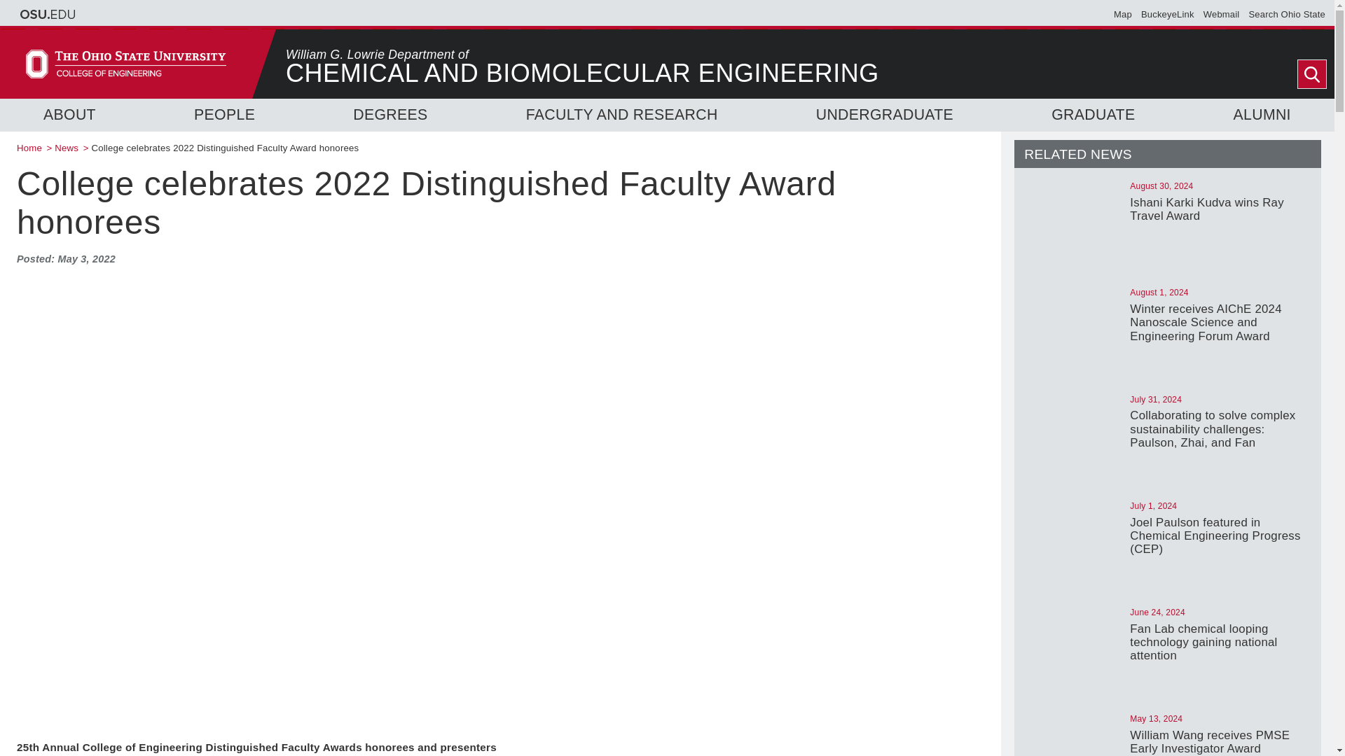  I want to click on Open search form, so click(1311, 74).